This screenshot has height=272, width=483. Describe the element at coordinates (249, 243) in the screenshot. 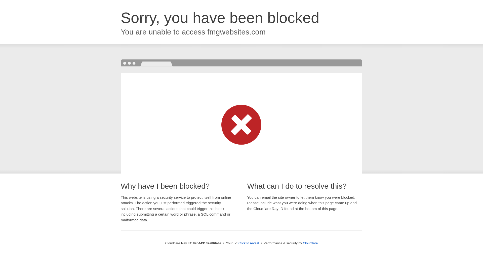

I see `Click to reveal` at that location.